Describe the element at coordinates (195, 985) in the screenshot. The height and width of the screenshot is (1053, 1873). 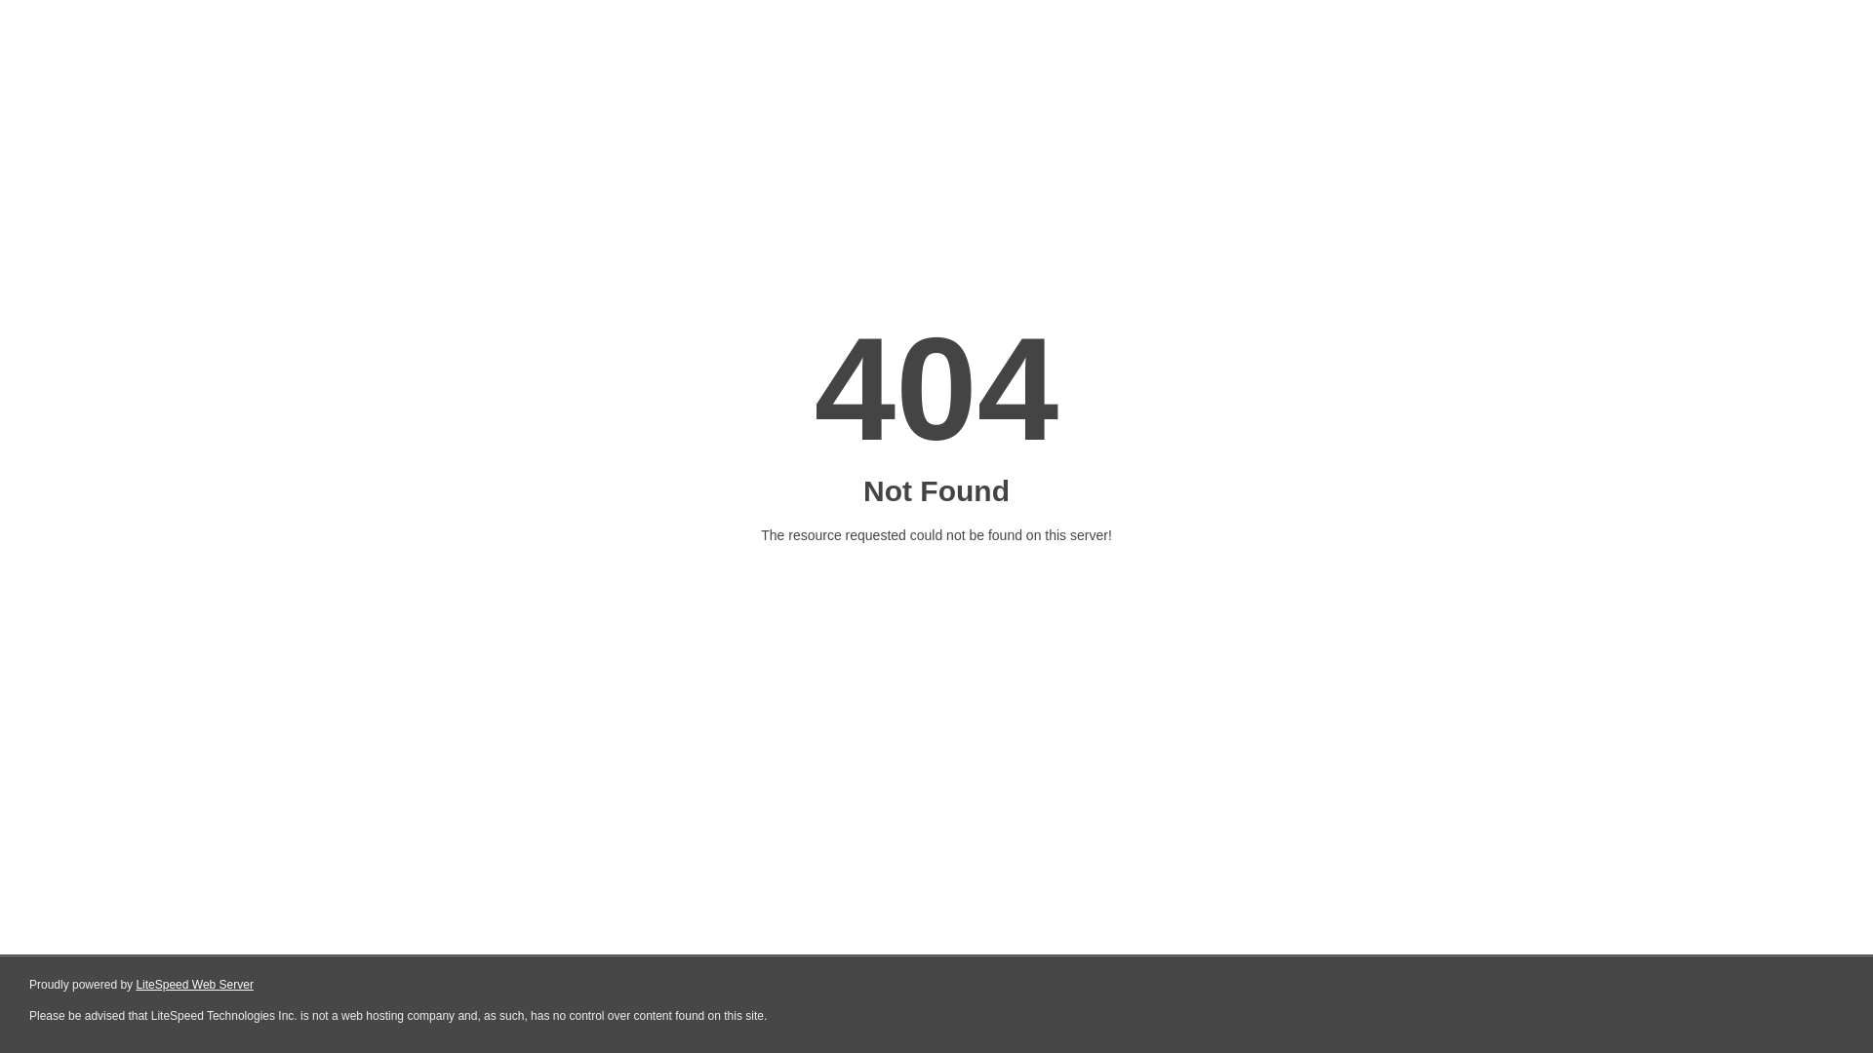
I see `LiteSpeed Web Server` at that location.